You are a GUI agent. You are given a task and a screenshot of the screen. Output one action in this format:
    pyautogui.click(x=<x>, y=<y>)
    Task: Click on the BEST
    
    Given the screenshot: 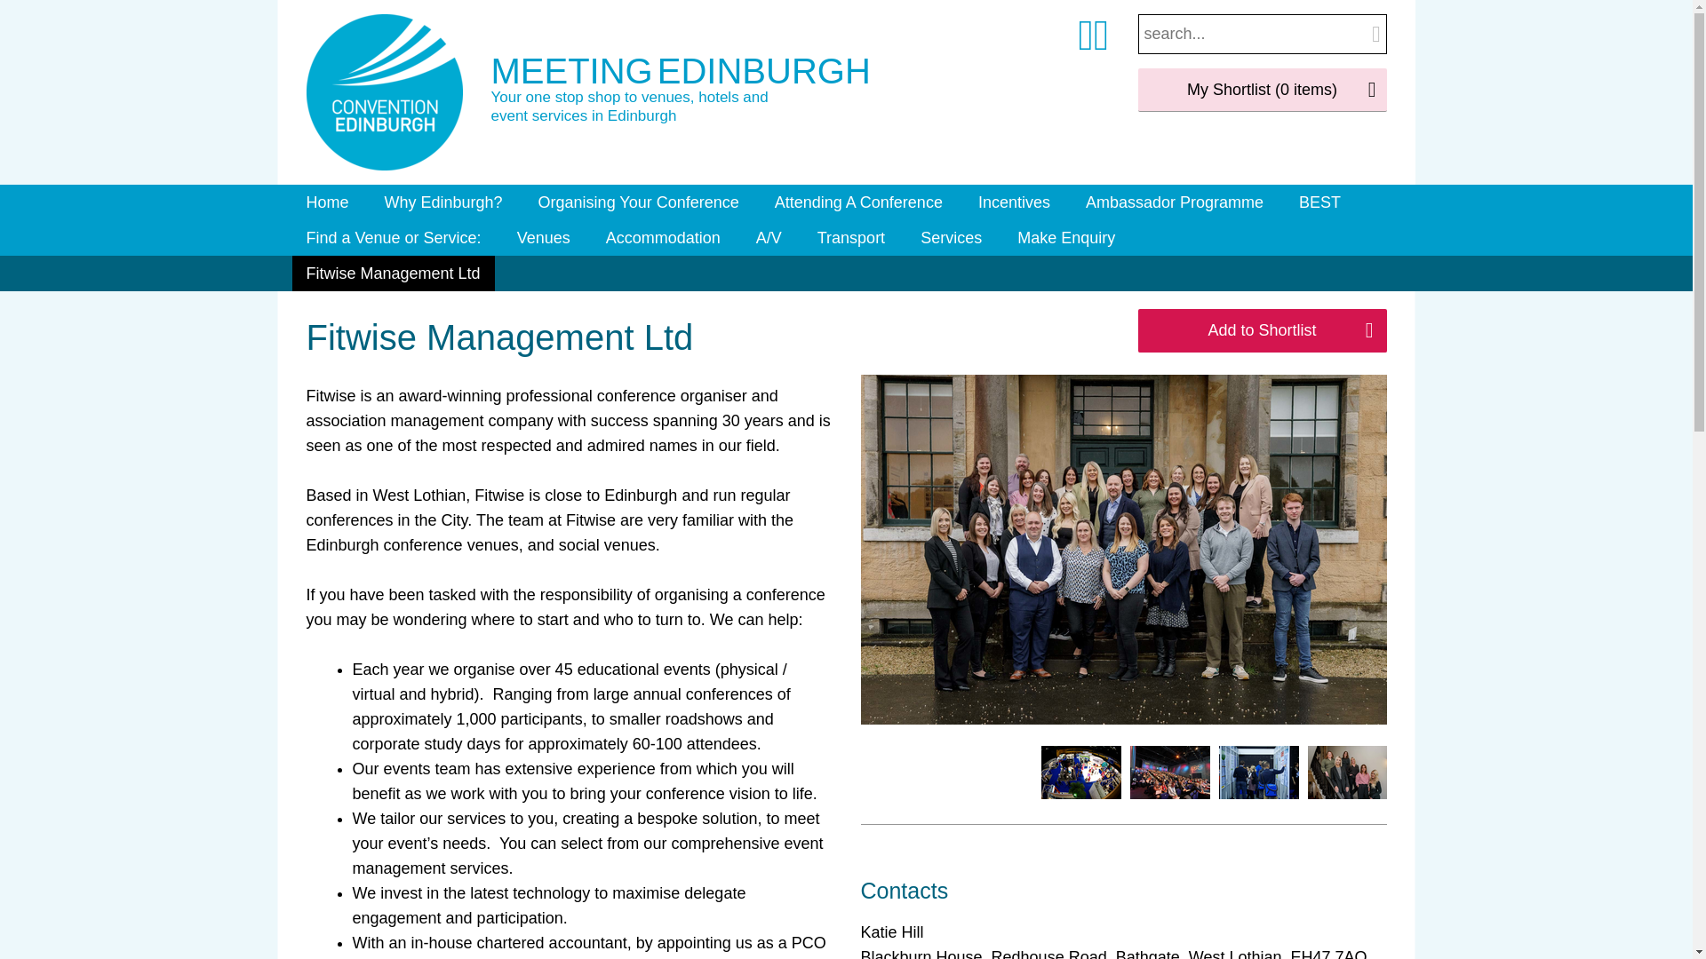 What is the action you would take?
    pyautogui.click(x=1319, y=202)
    